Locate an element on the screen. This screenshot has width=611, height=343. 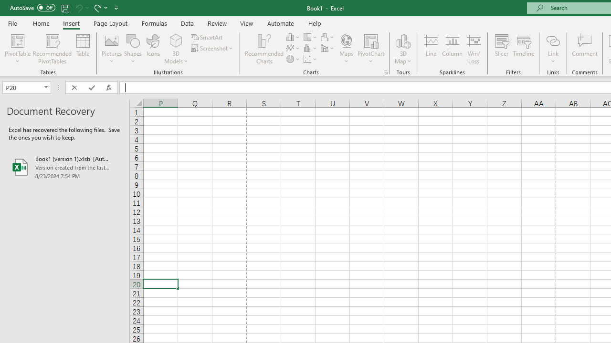
PivotChart is located at coordinates (371, 40).